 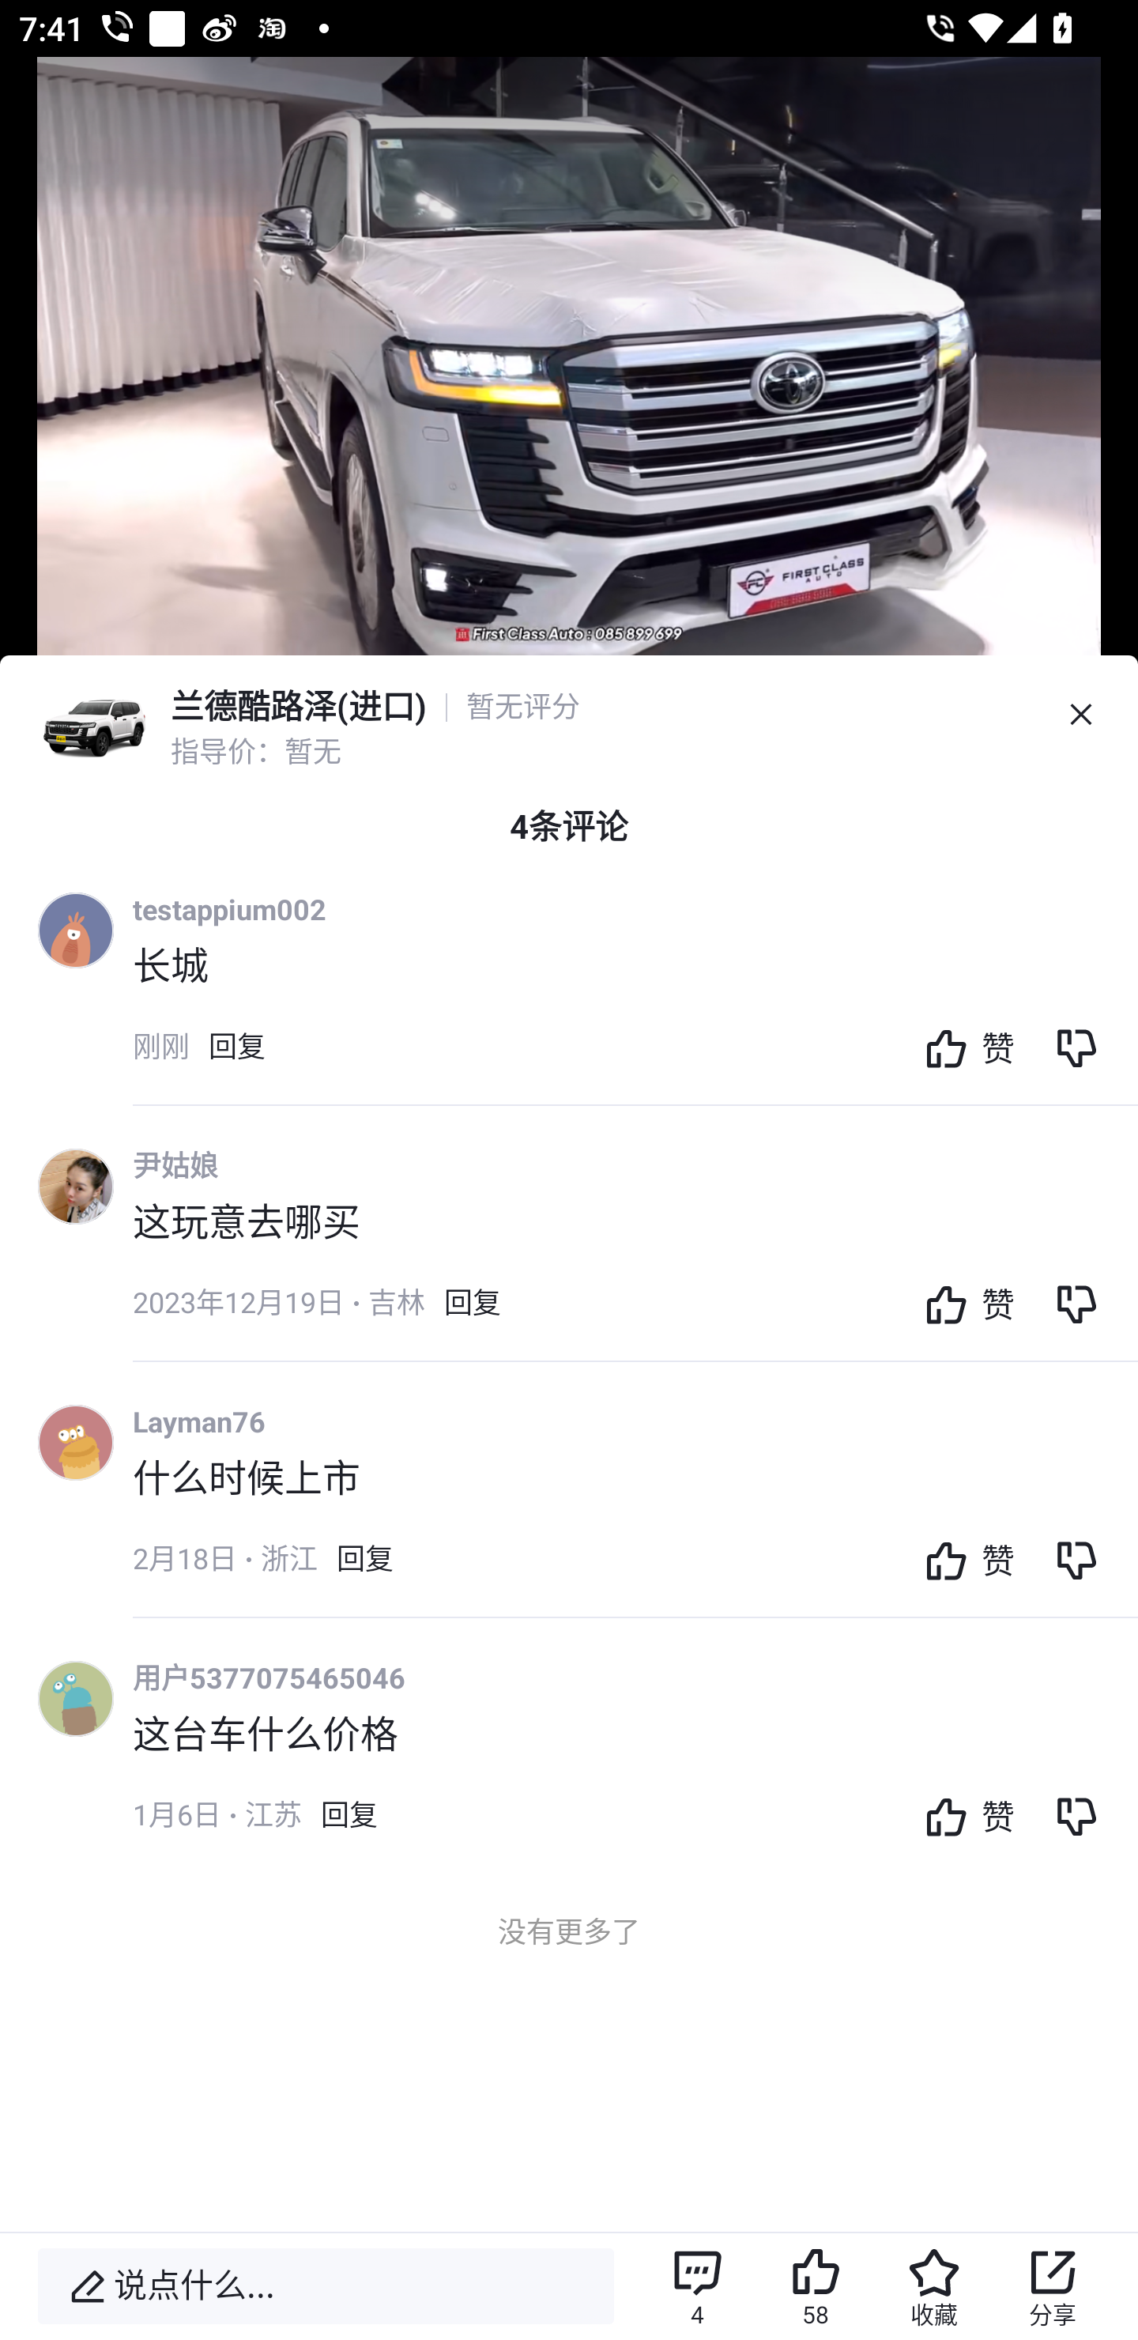 What do you see at coordinates (963, 1559) in the screenshot?
I see `赞` at bounding box center [963, 1559].